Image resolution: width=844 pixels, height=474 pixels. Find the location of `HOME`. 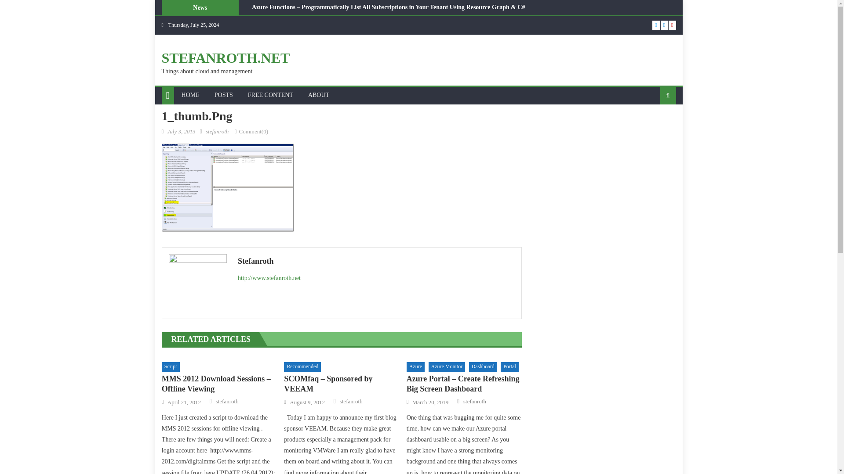

HOME is located at coordinates (190, 95).